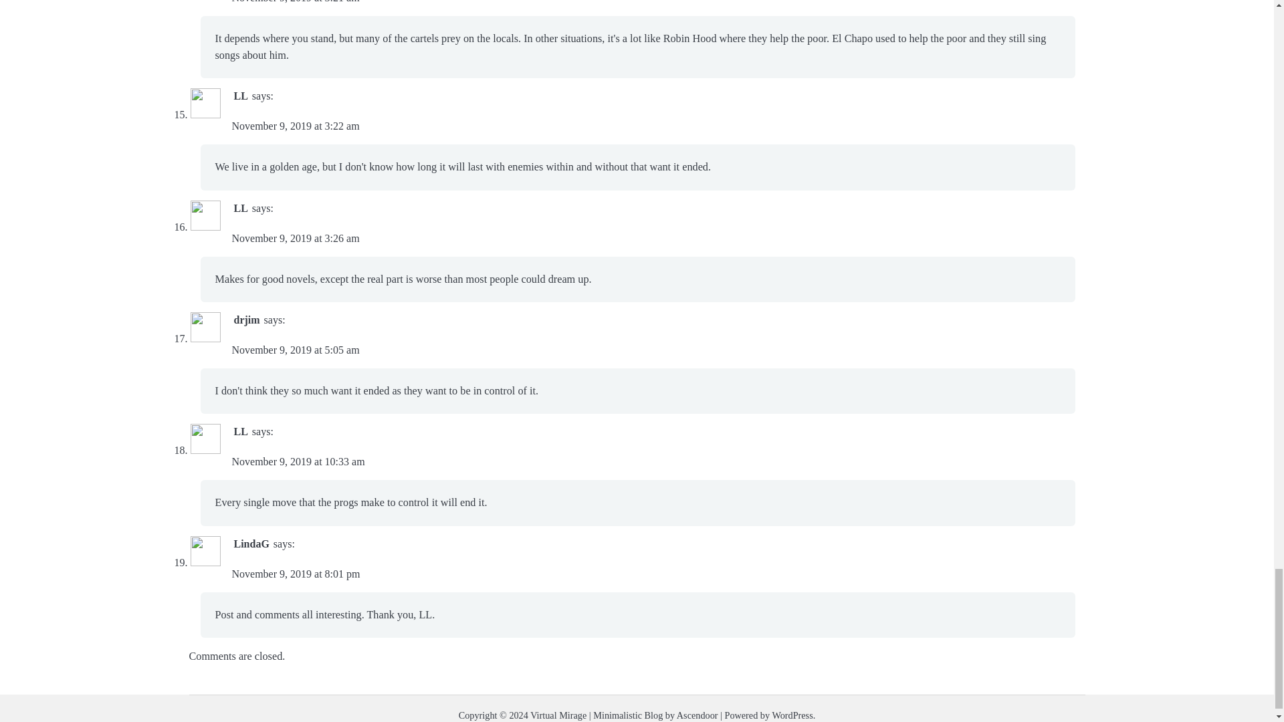 The width and height of the screenshot is (1284, 722). What do you see at coordinates (295, 350) in the screenshot?
I see `November 9, 2019 at 5:05 am` at bounding box center [295, 350].